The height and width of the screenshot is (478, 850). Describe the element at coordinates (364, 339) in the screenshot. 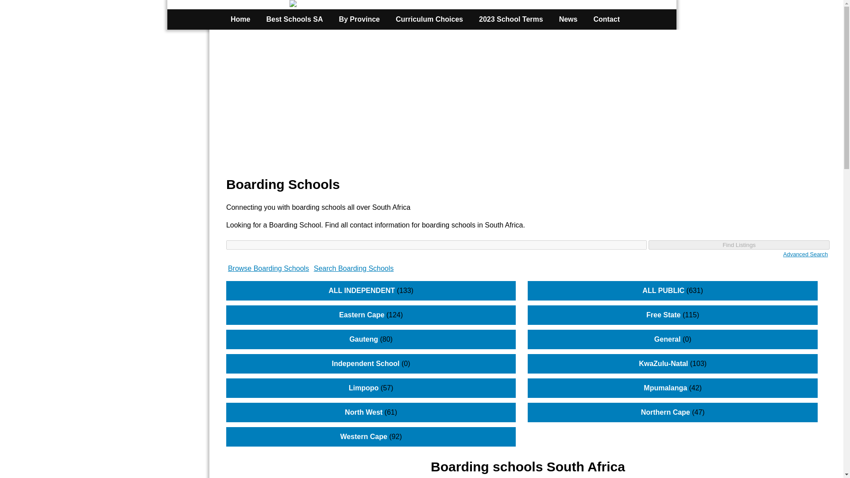

I see `Gauteng` at that location.